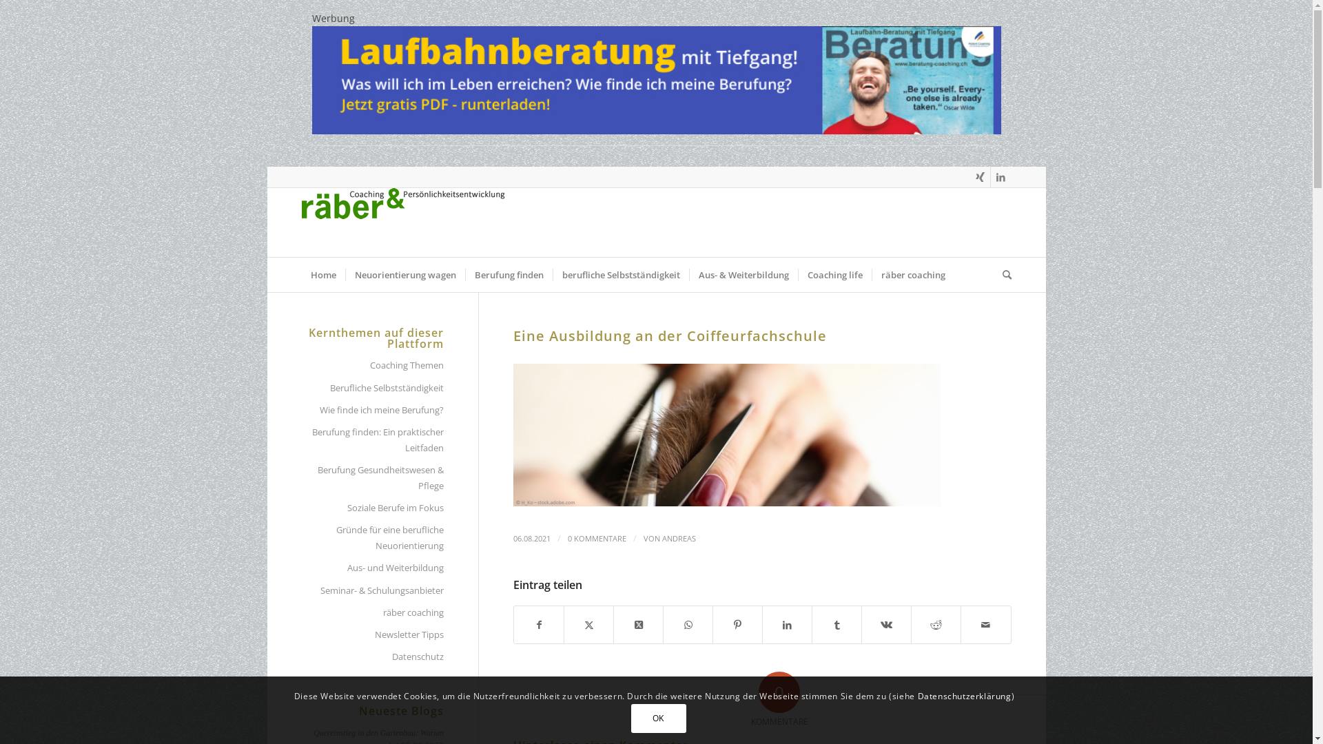 Image resolution: width=1323 pixels, height=744 pixels. I want to click on Berufung finden, so click(509, 274).